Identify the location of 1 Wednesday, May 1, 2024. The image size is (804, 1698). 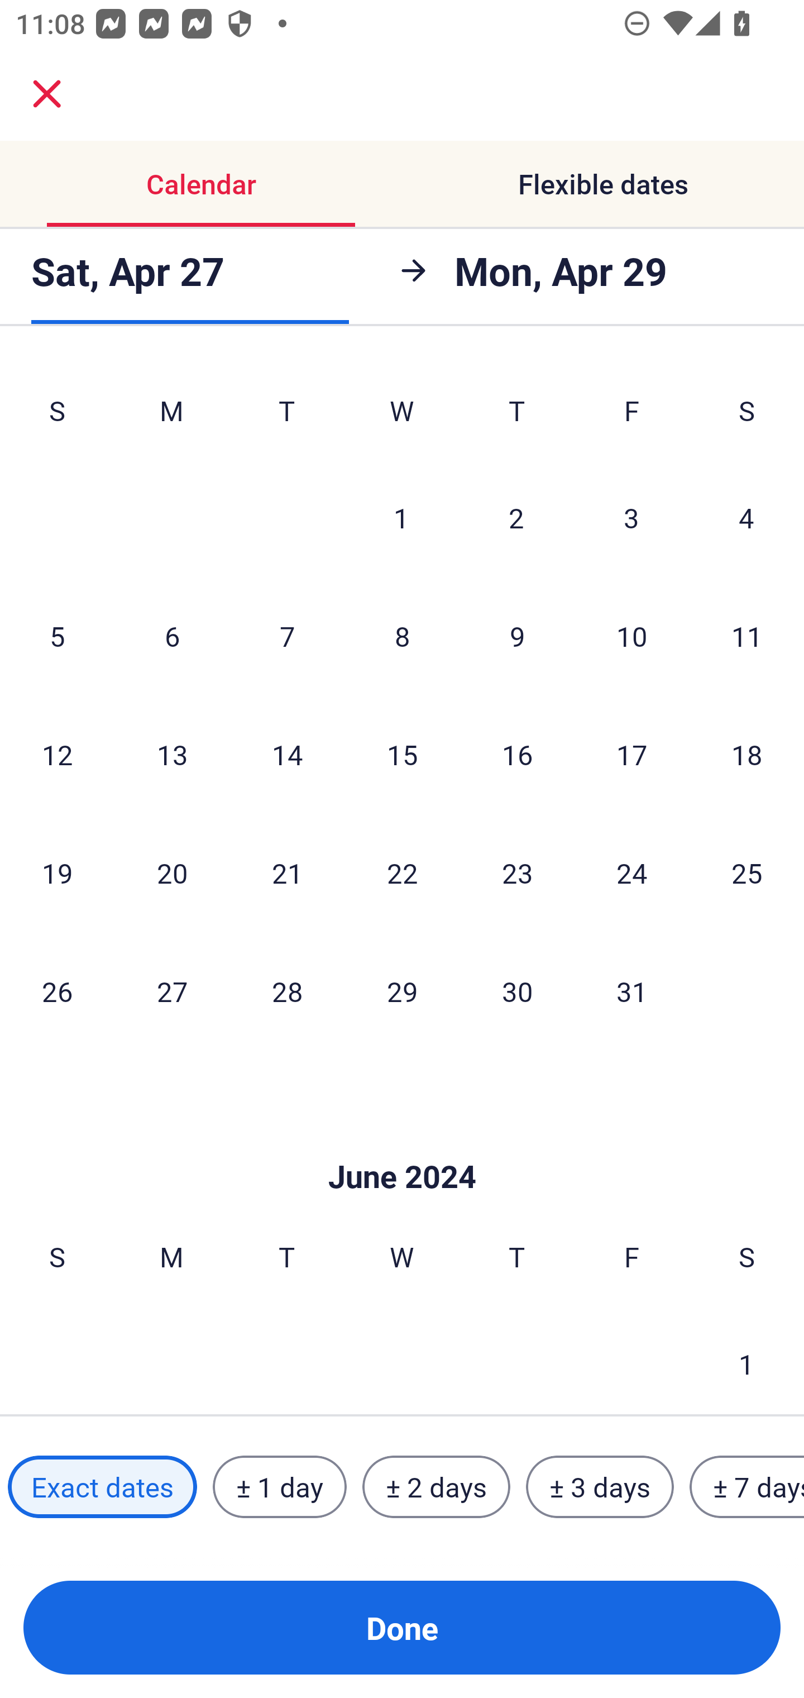
(401, 517).